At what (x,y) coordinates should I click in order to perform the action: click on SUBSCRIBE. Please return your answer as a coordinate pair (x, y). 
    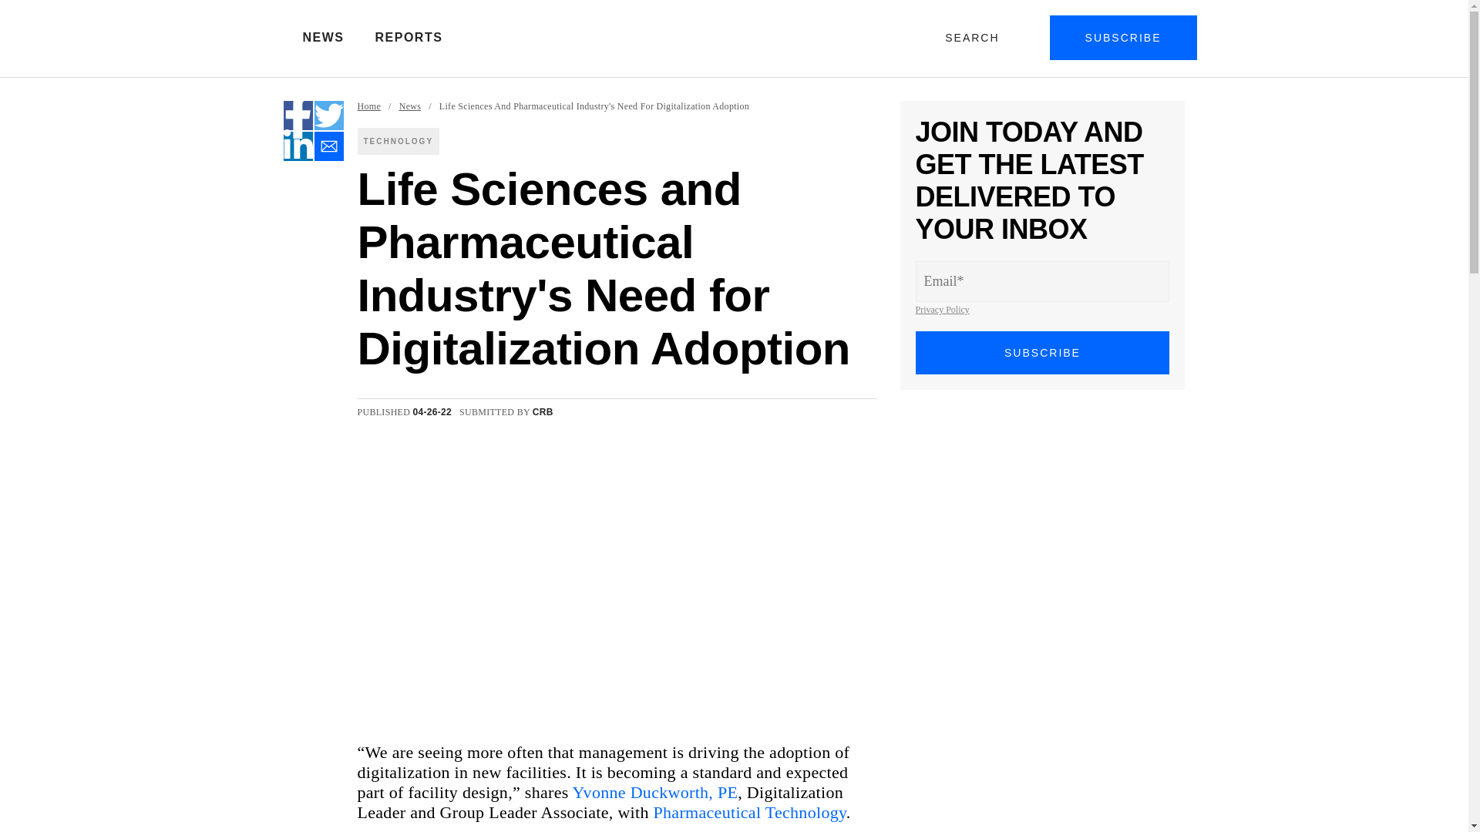
    Looking at the image, I should click on (1123, 37).